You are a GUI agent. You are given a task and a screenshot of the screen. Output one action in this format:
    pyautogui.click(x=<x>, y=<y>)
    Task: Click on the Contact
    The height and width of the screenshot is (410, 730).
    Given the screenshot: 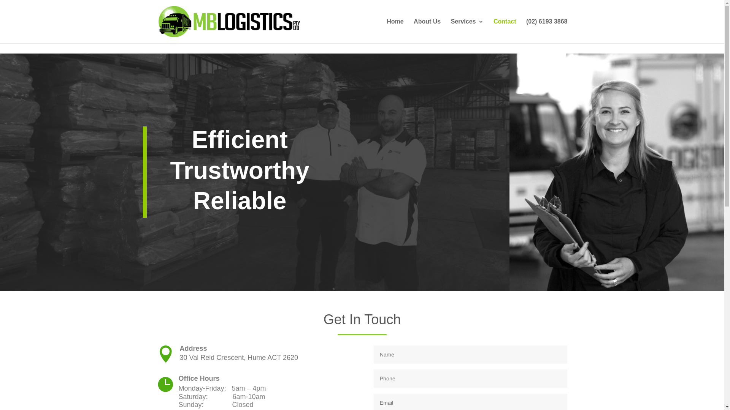 What is the action you would take?
    pyautogui.click(x=505, y=31)
    